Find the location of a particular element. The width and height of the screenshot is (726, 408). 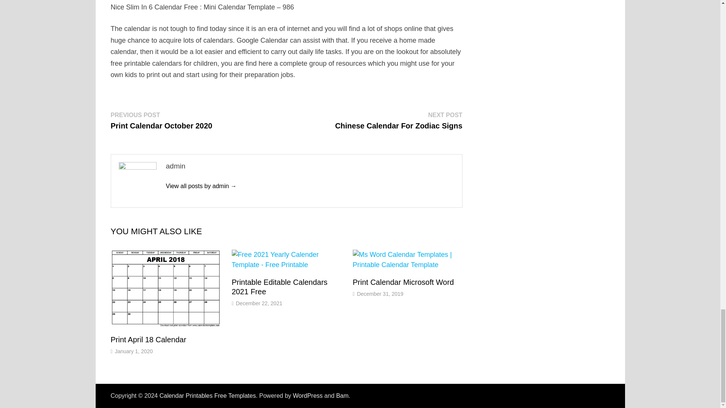

Print Calendar Microsoft Word is located at coordinates (342, 396).